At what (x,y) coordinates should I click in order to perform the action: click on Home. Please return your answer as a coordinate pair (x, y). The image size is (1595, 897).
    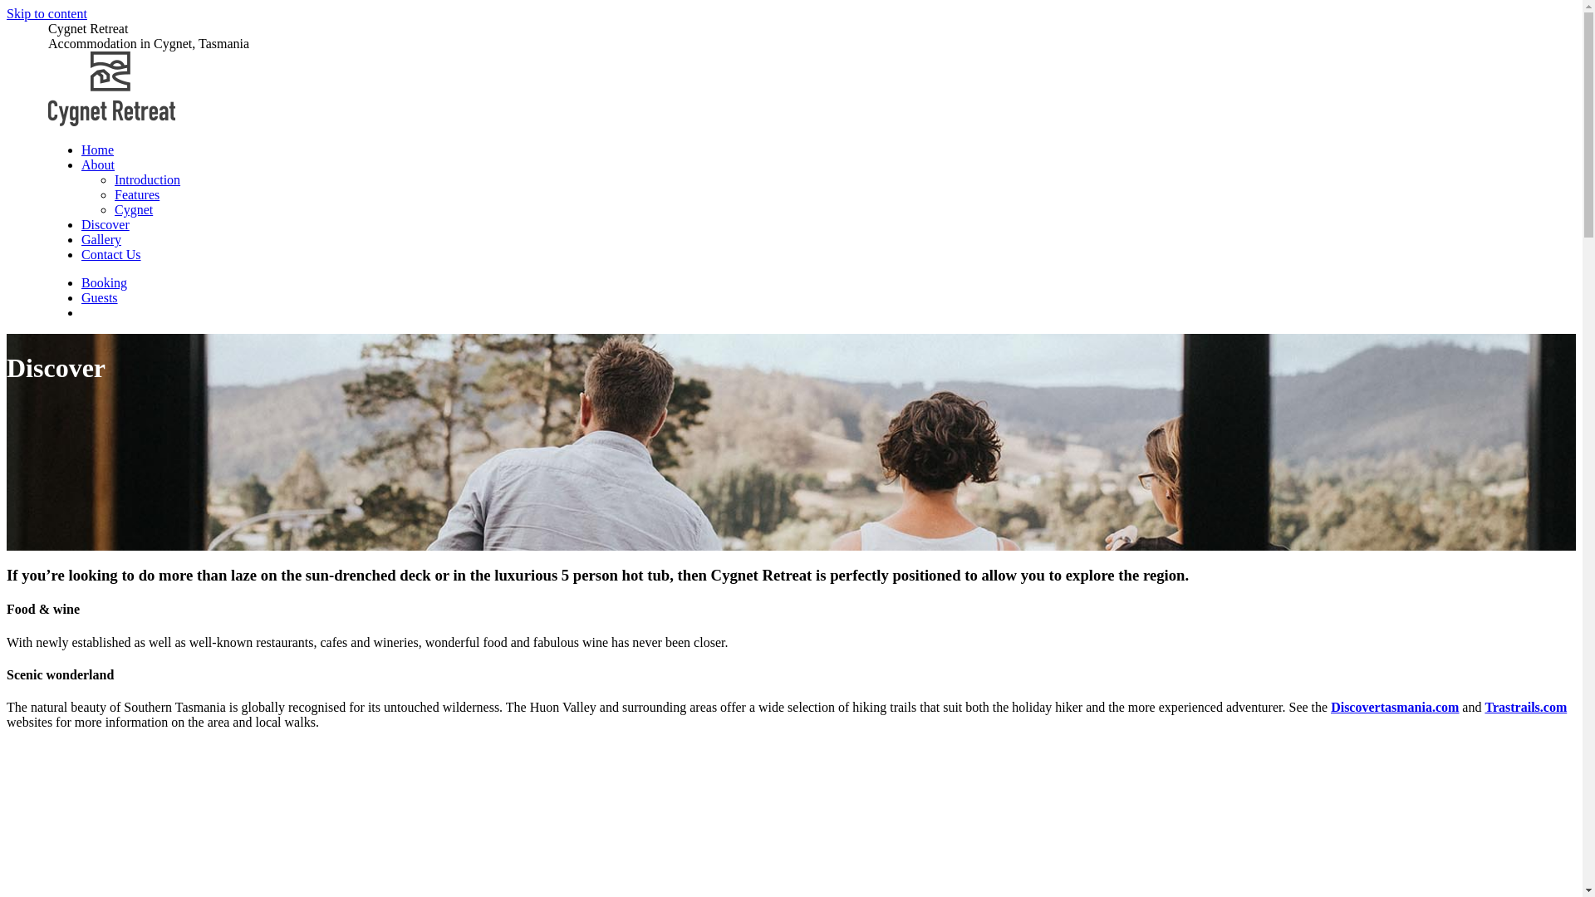
    Looking at the image, I should click on (98, 149).